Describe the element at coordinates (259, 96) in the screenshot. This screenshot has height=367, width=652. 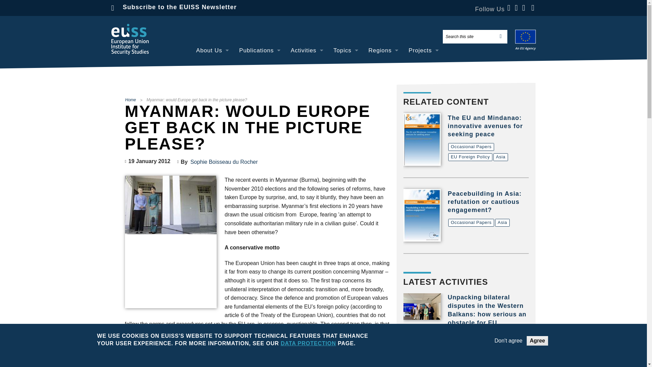
I see `Briefs` at that location.